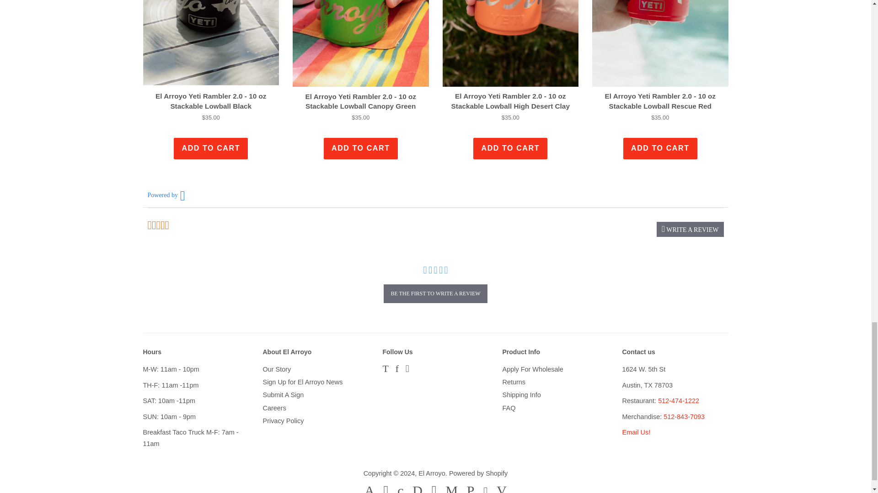  I want to click on Add to Cart, so click(660, 148).